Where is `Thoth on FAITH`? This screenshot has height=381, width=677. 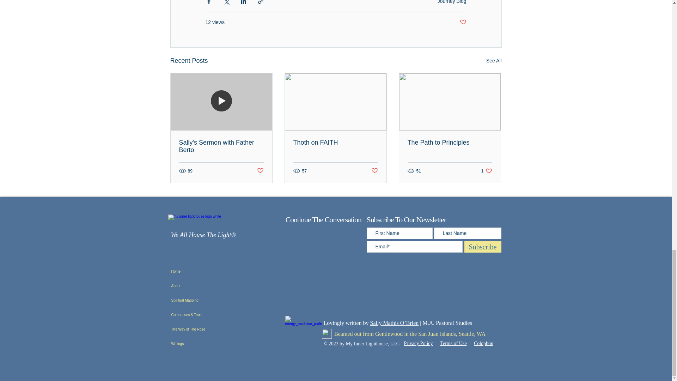
Thoth on FAITH is located at coordinates (335, 143).